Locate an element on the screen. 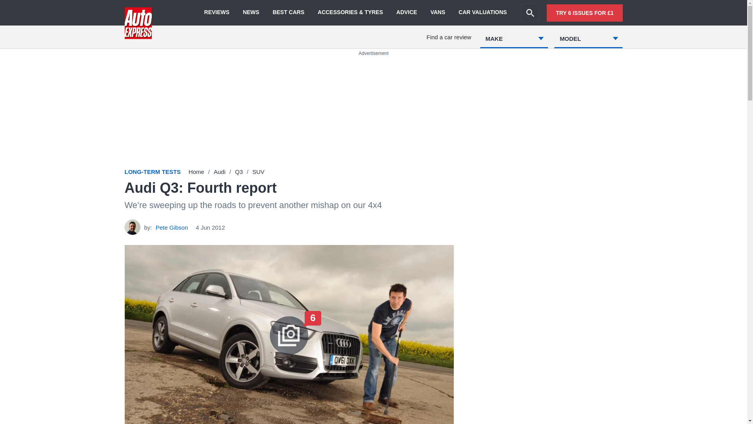 The height and width of the screenshot is (424, 753). SUV is located at coordinates (258, 172).